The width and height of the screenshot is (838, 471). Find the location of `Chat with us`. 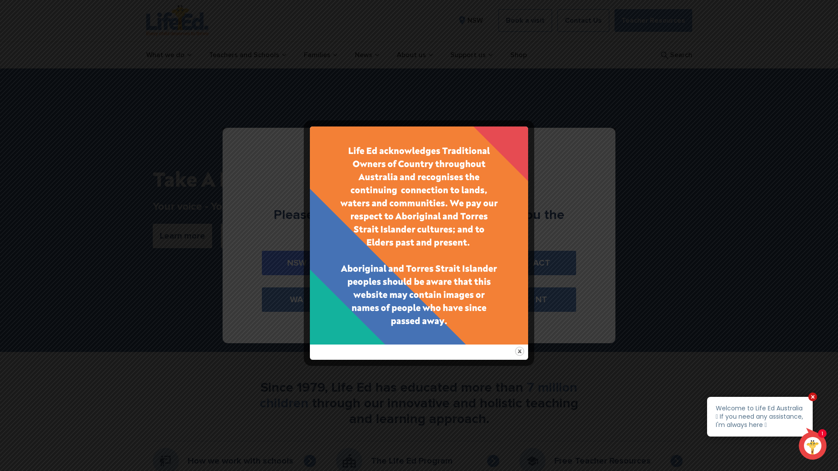

Chat with us is located at coordinates (767, 428).